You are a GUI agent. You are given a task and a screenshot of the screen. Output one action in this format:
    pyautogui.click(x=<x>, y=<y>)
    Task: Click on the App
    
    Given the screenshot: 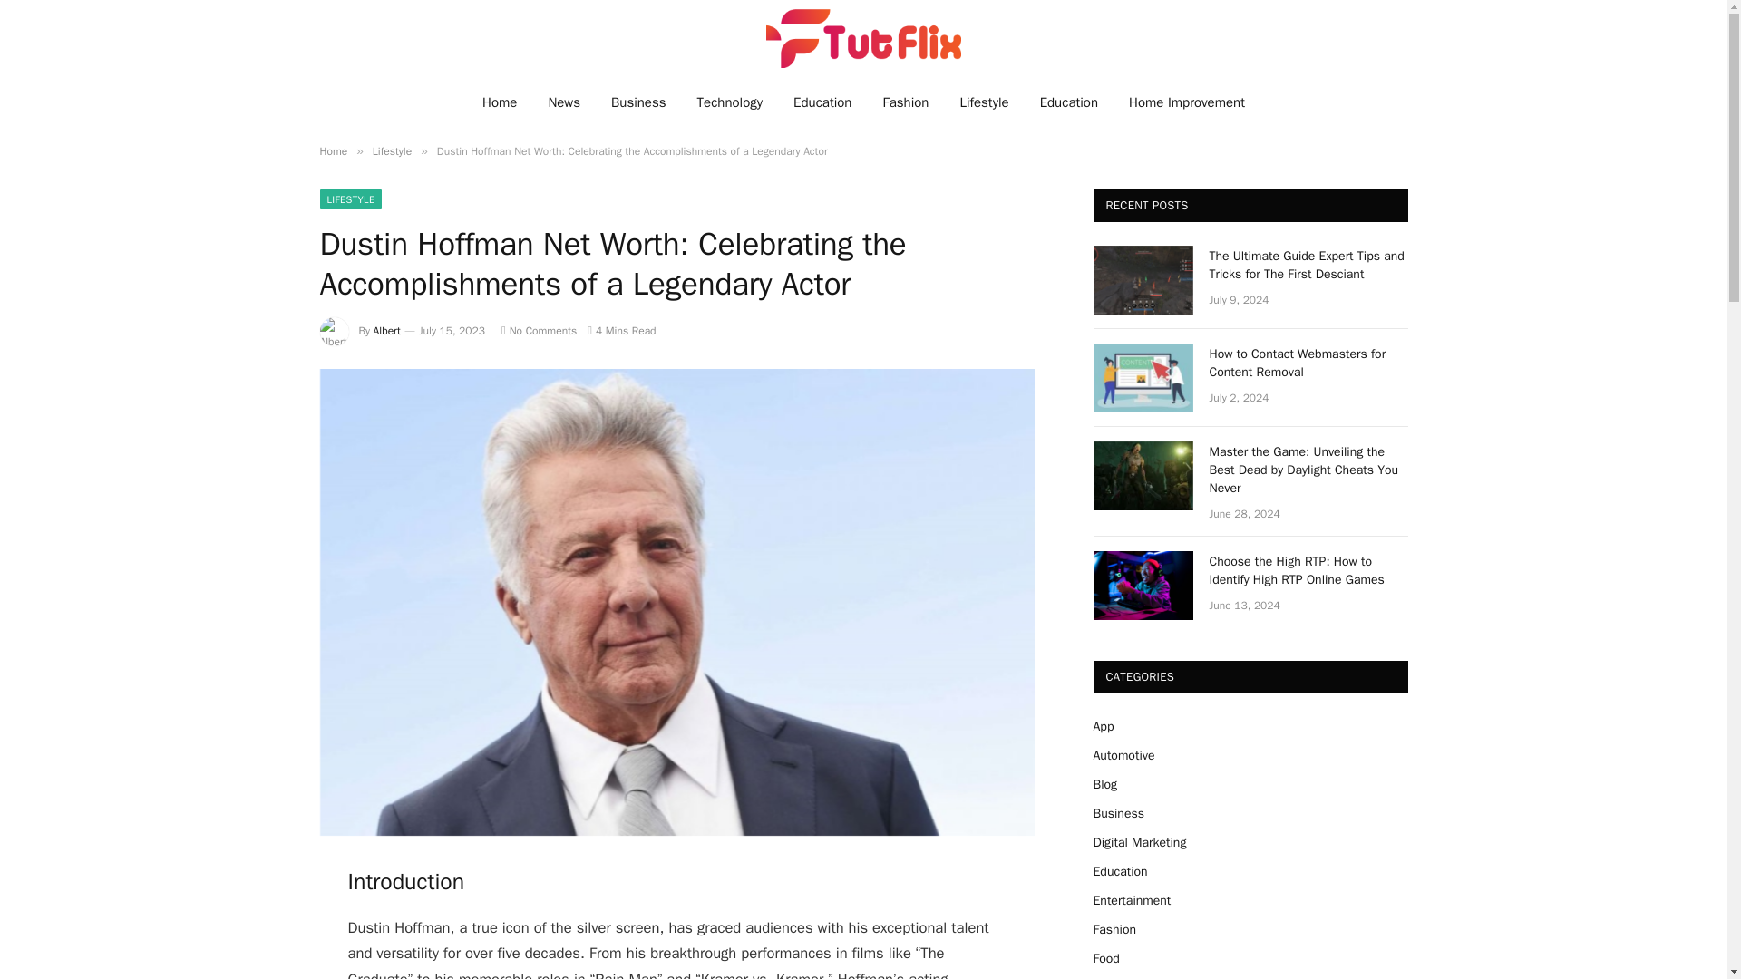 What is the action you would take?
    pyautogui.click(x=1103, y=726)
    